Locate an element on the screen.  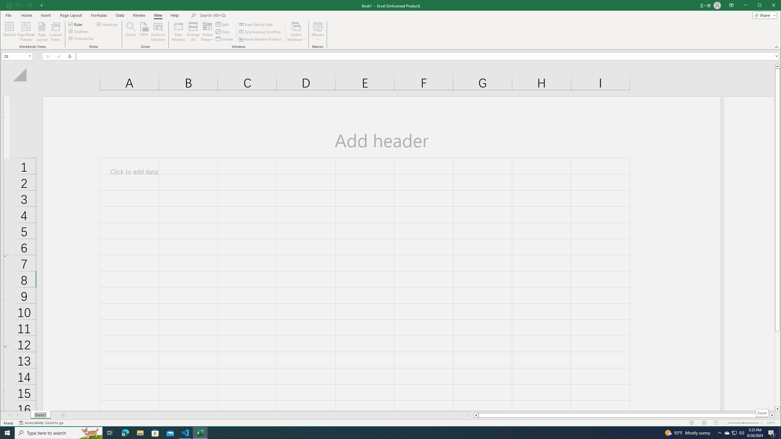
Line down is located at coordinates (777, 409).